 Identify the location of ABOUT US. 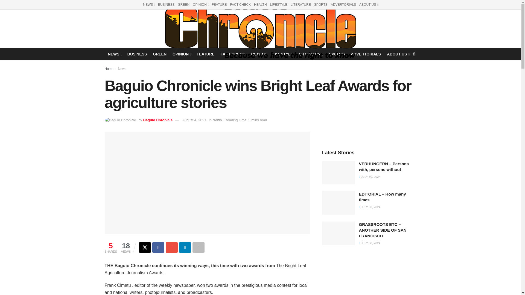
(398, 54).